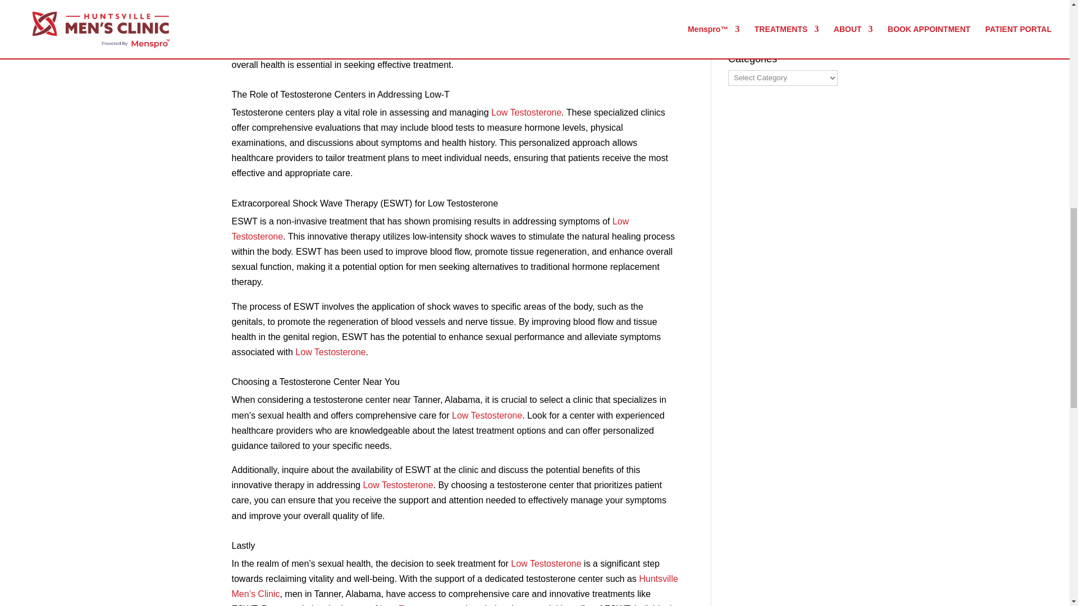 The height and width of the screenshot is (606, 1078). I want to click on ED Link, so click(450, 19).